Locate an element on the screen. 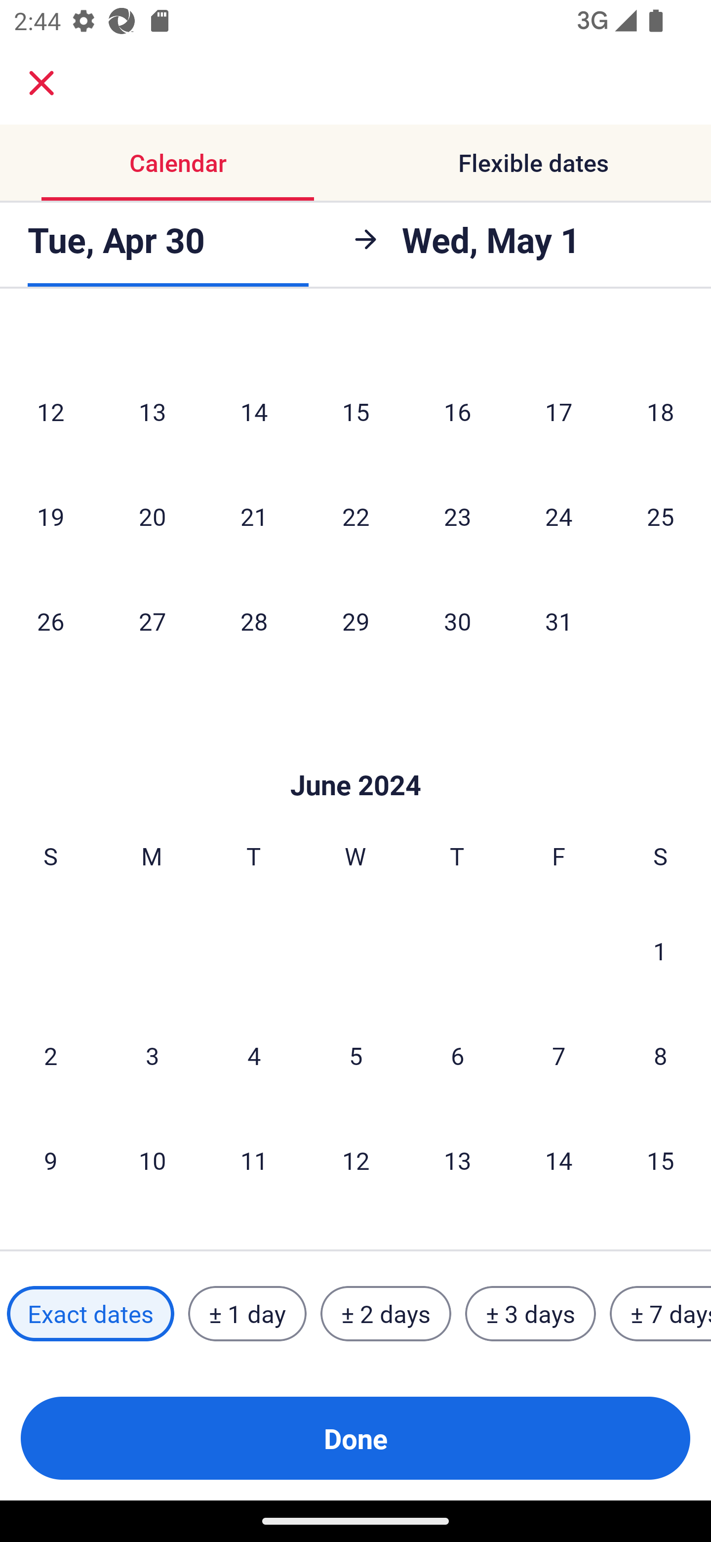 The height and width of the screenshot is (1542, 711). ± 2 days is located at coordinates (386, 1314).